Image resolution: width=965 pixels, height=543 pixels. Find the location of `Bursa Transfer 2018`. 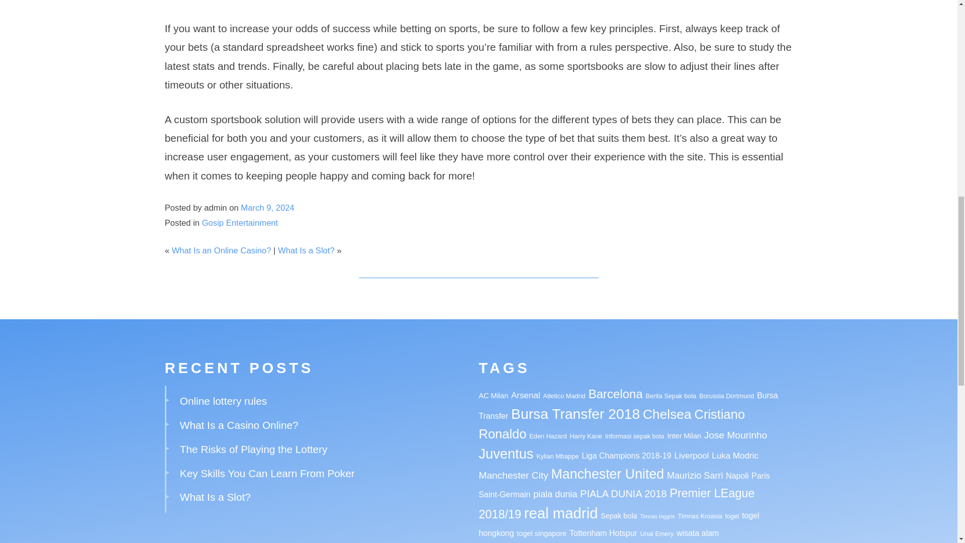

Bursa Transfer 2018 is located at coordinates (575, 413).